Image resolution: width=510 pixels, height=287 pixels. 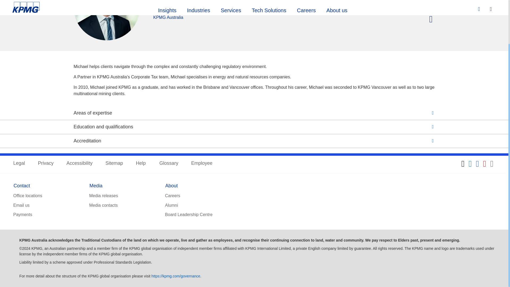 What do you see at coordinates (19, 163) in the screenshot?
I see `Legal` at bounding box center [19, 163].